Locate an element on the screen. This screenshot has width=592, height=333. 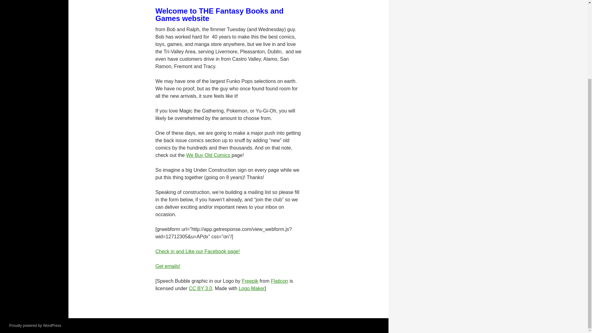
We Buy Old Comics is located at coordinates (209, 155).